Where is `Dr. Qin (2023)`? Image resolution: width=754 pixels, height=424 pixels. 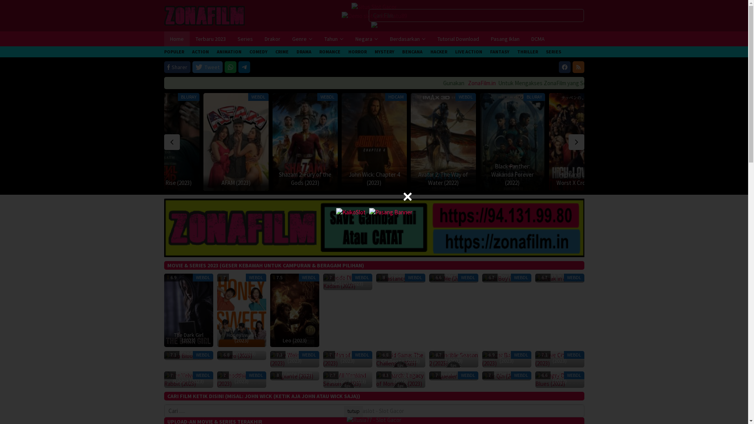
Dr. Qin (2023) is located at coordinates (507, 374).